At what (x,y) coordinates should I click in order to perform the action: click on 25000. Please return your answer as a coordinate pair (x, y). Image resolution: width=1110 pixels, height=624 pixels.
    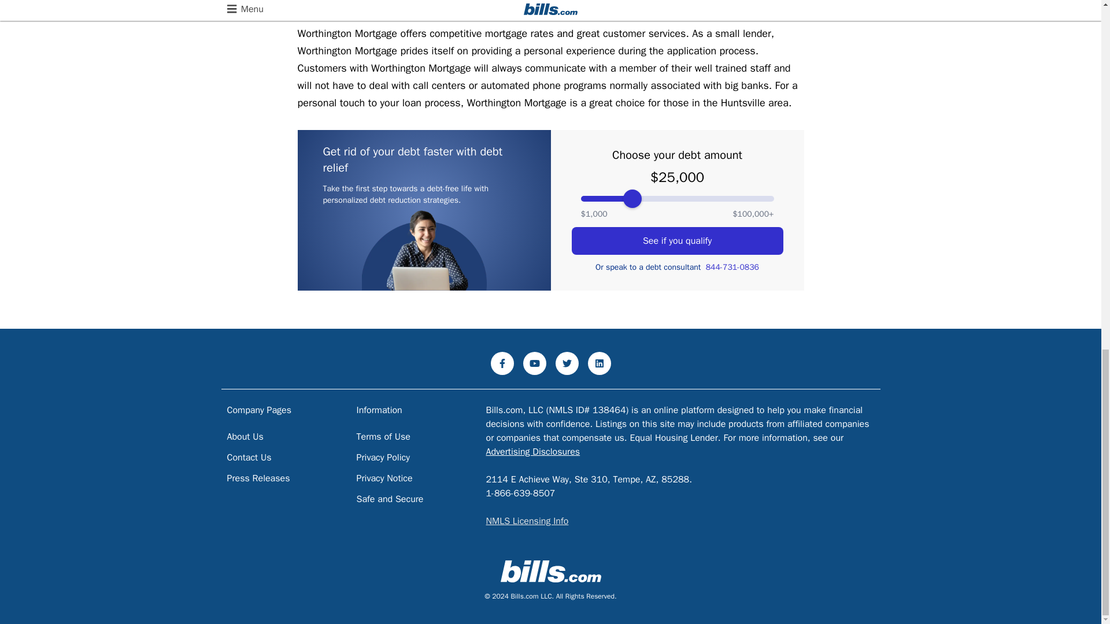
    Looking at the image, I should click on (677, 199).